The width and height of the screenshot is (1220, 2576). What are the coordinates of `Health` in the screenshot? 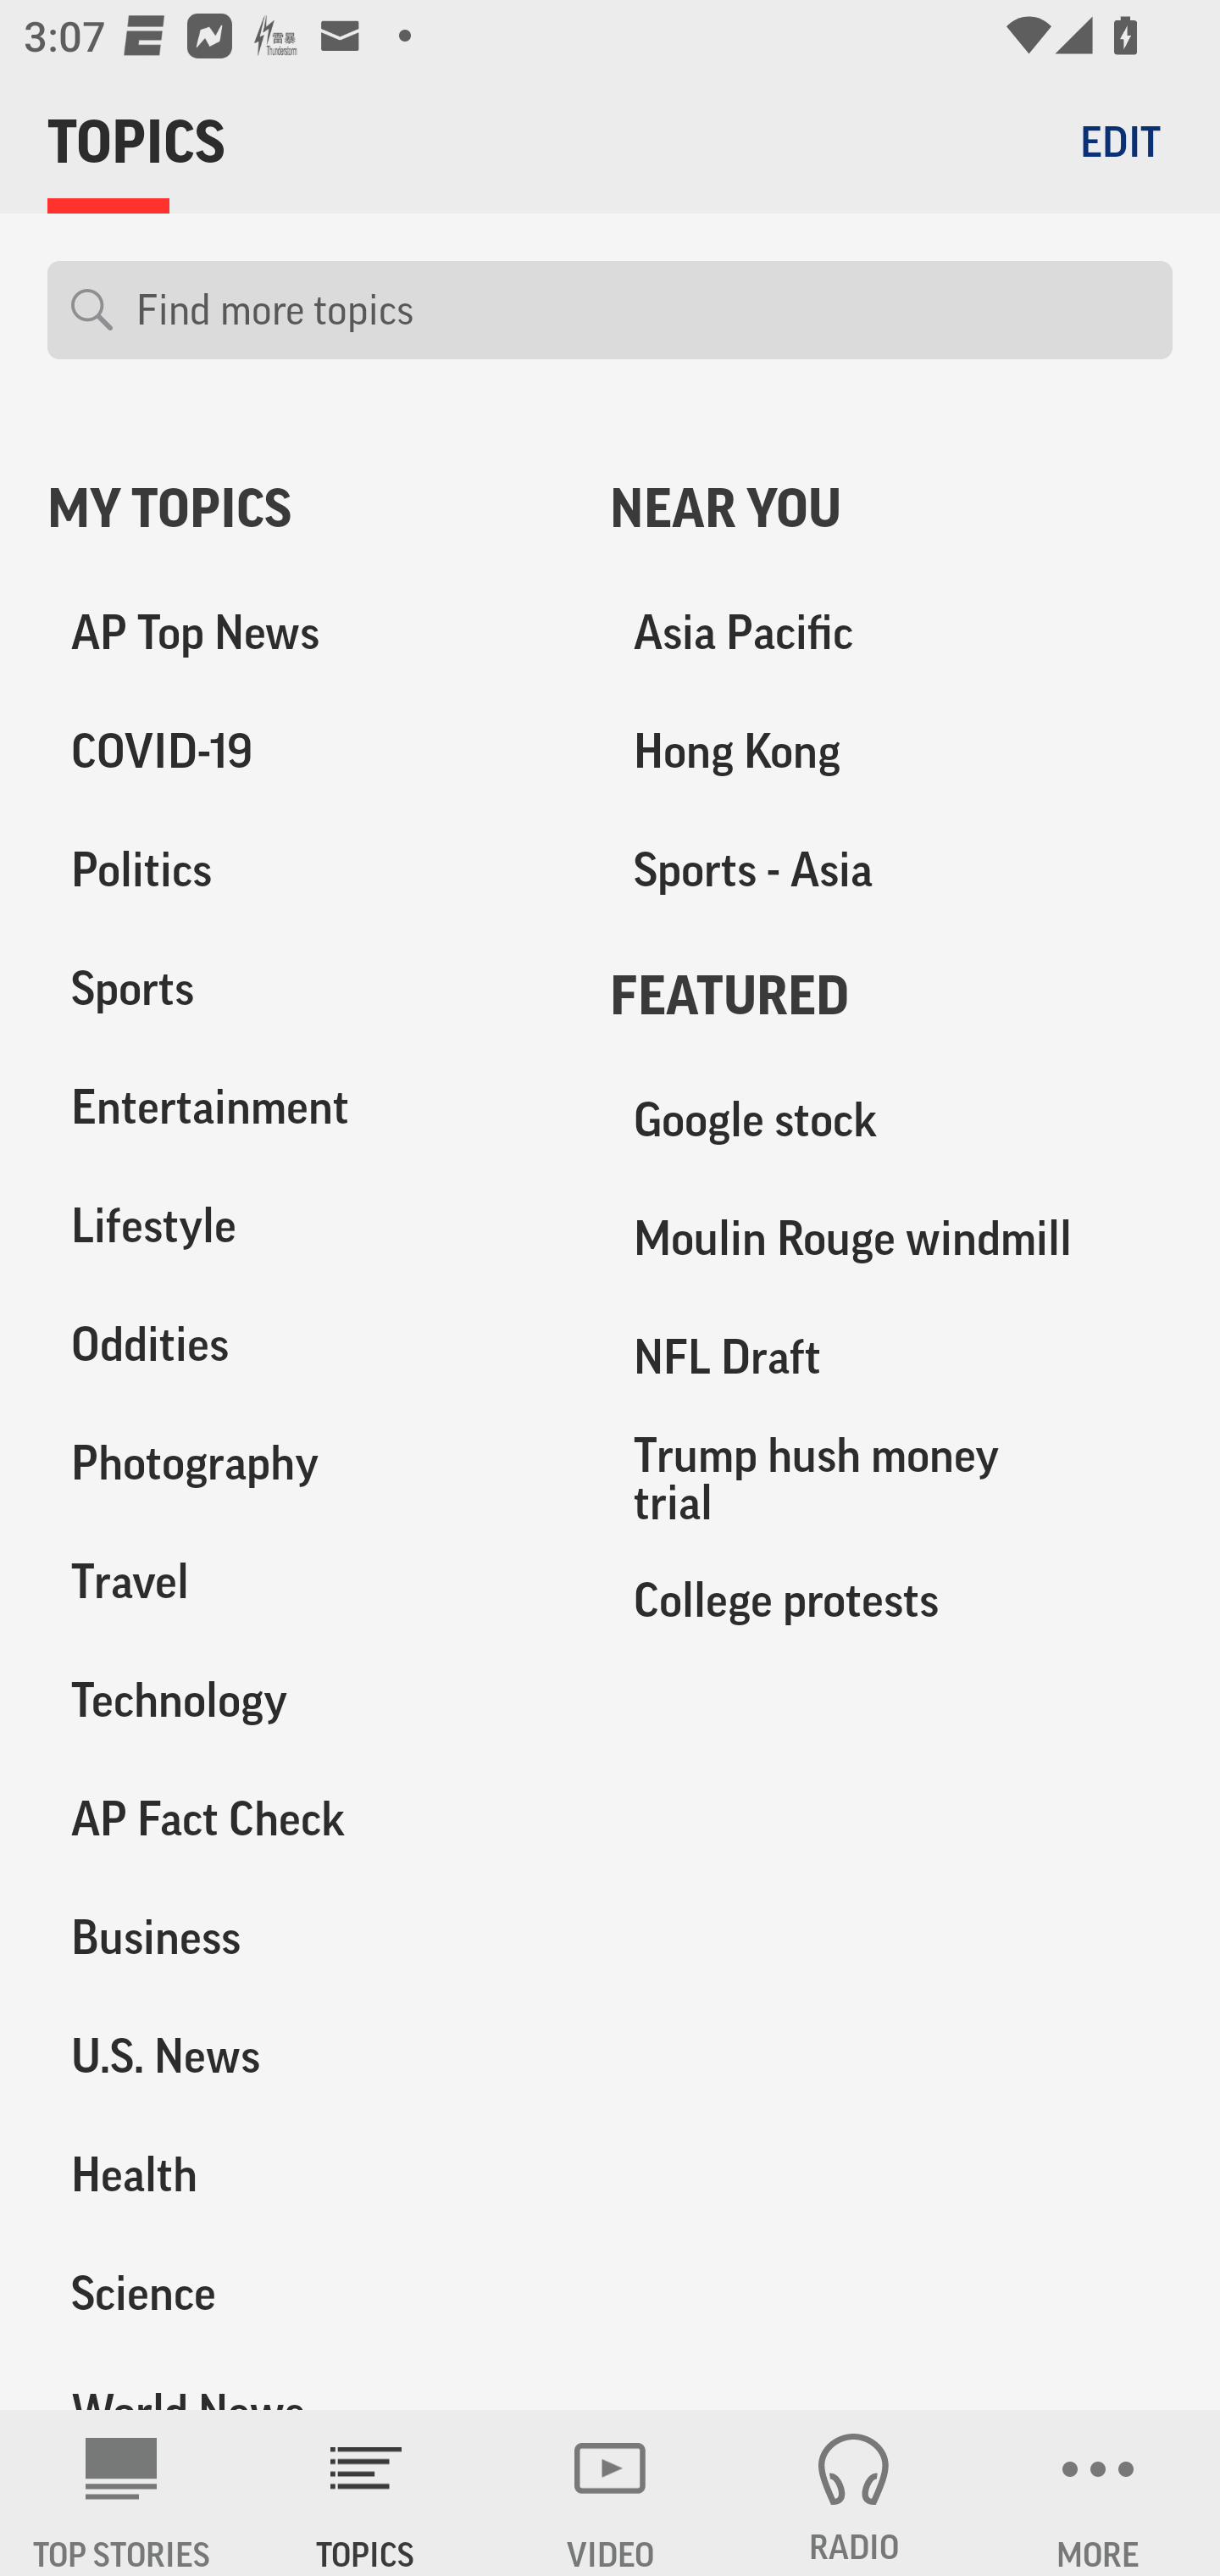 It's located at (305, 2173).